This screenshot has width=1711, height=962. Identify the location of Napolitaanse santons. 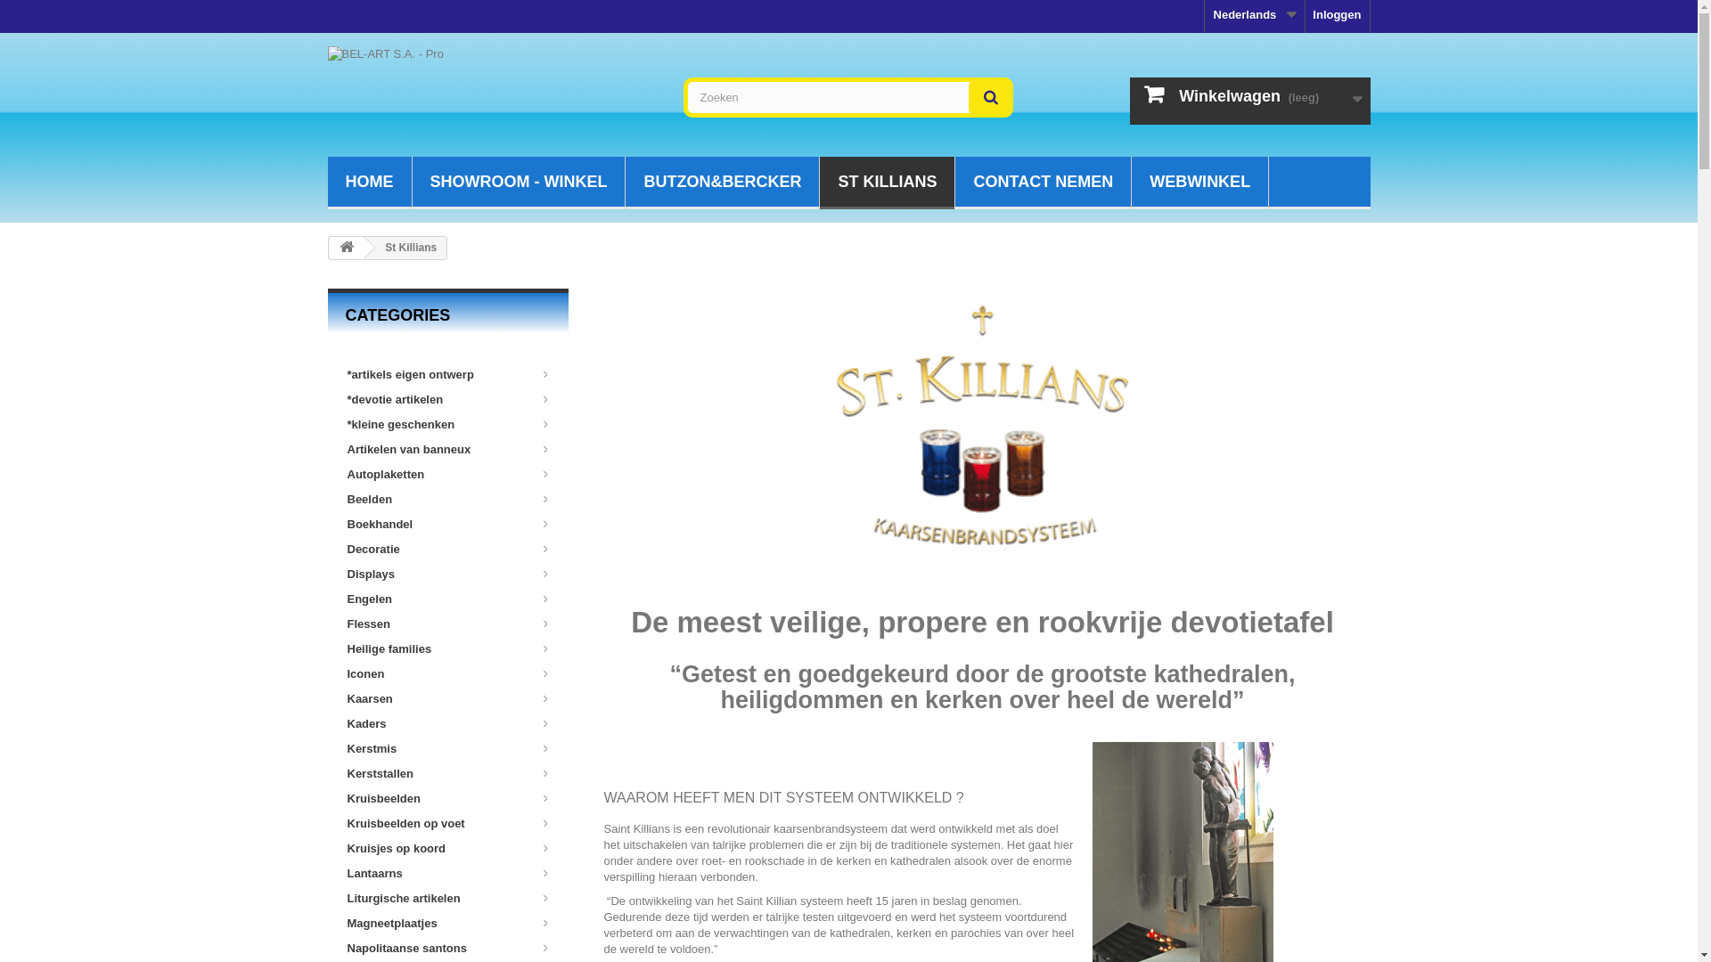
(445, 948).